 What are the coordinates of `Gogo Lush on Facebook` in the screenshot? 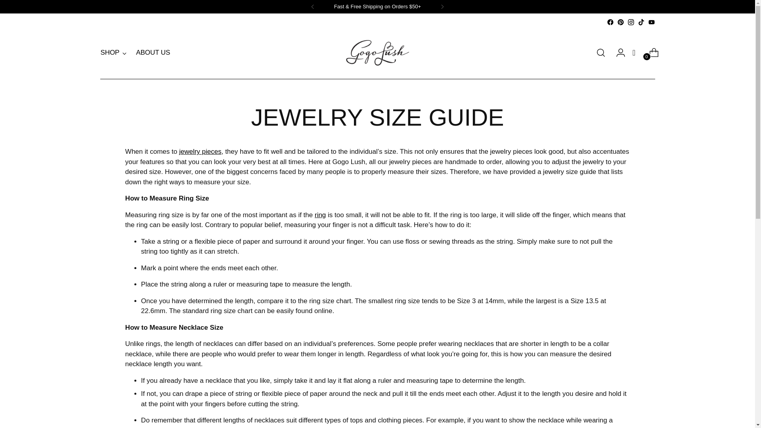 It's located at (610, 22).